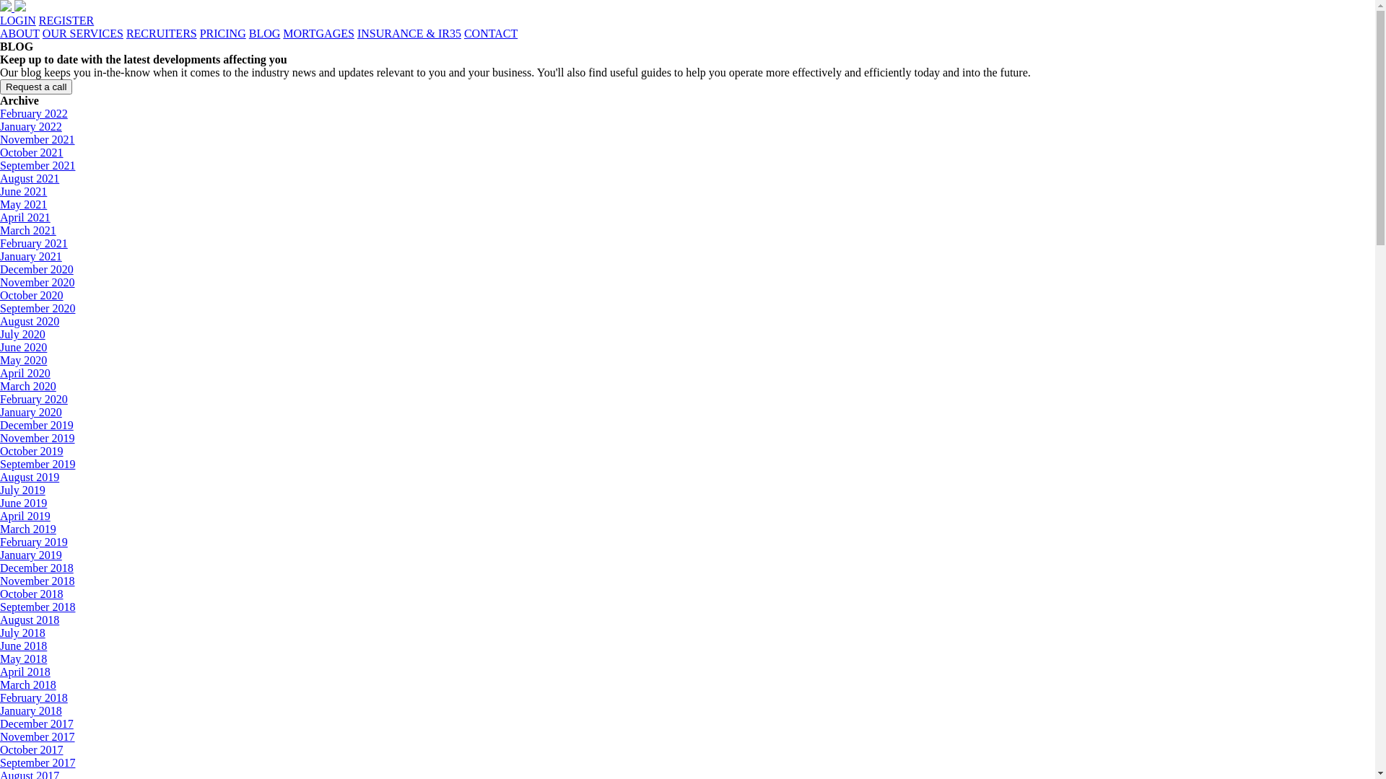 The width and height of the screenshot is (1386, 779). Describe the element at coordinates (25, 516) in the screenshot. I see `April 2019` at that location.